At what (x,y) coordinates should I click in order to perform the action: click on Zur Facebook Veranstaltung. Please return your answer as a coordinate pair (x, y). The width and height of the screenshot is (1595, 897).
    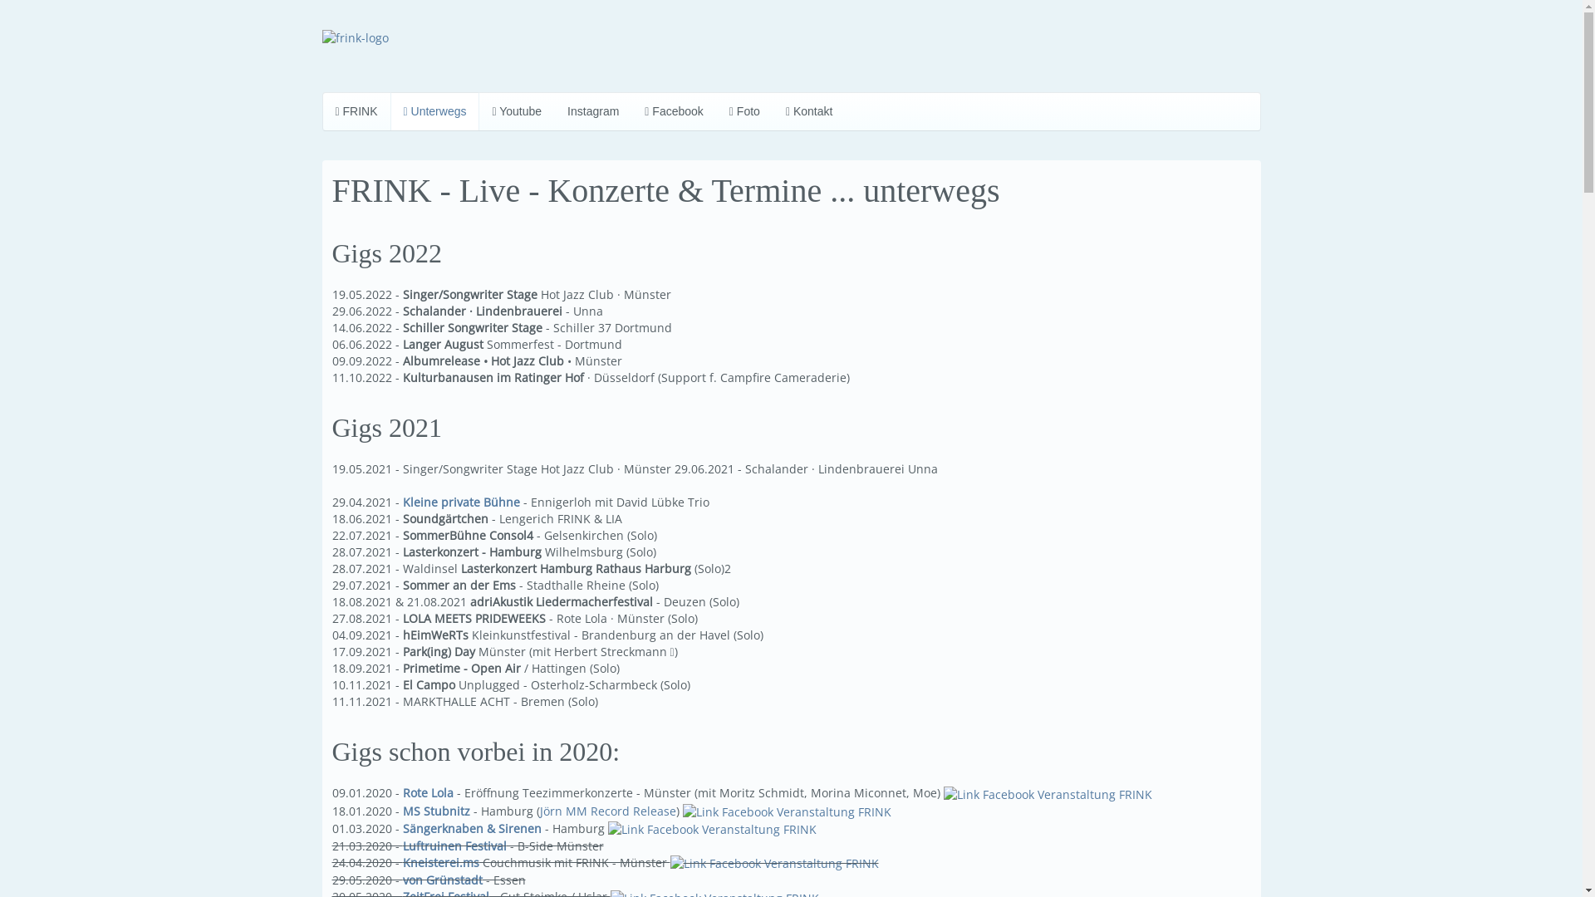
    Looking at the image, I should click on (788, 811).